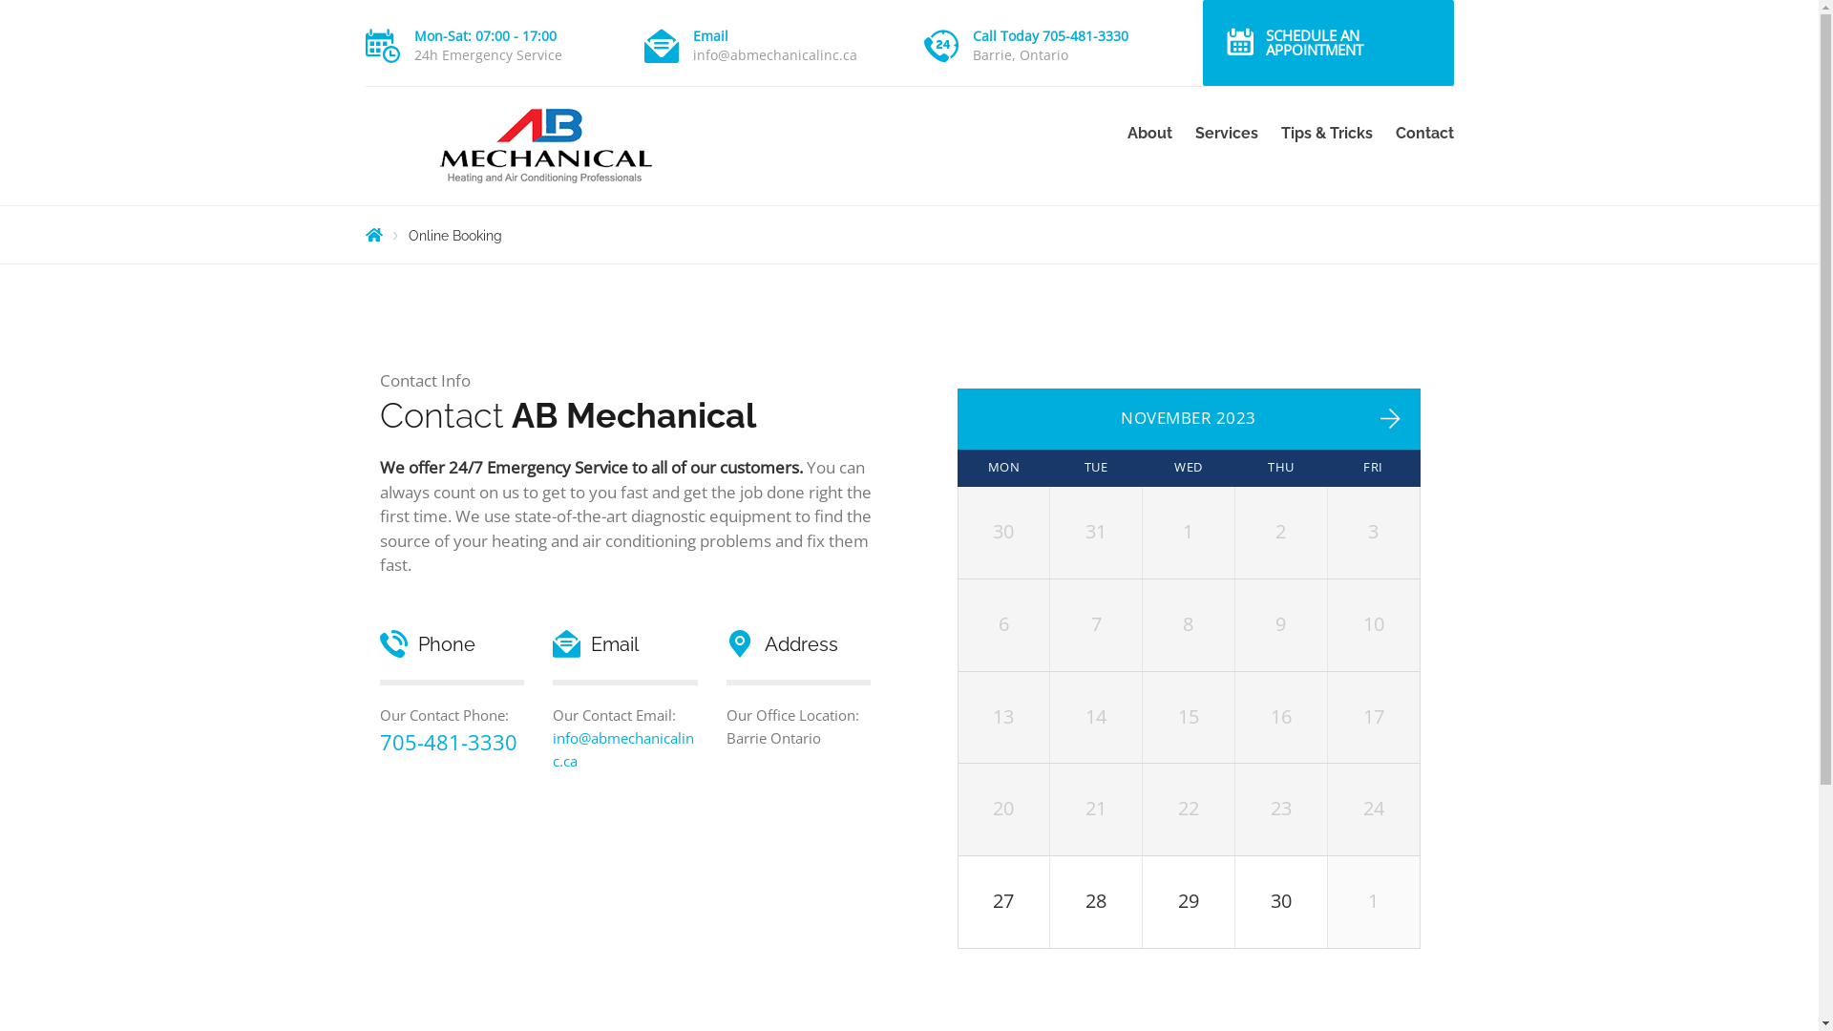  Describe the element at coordinates (1329, 43) in the screenshot. I see `SCHEDULE AN APPOINTMENT` at that location.